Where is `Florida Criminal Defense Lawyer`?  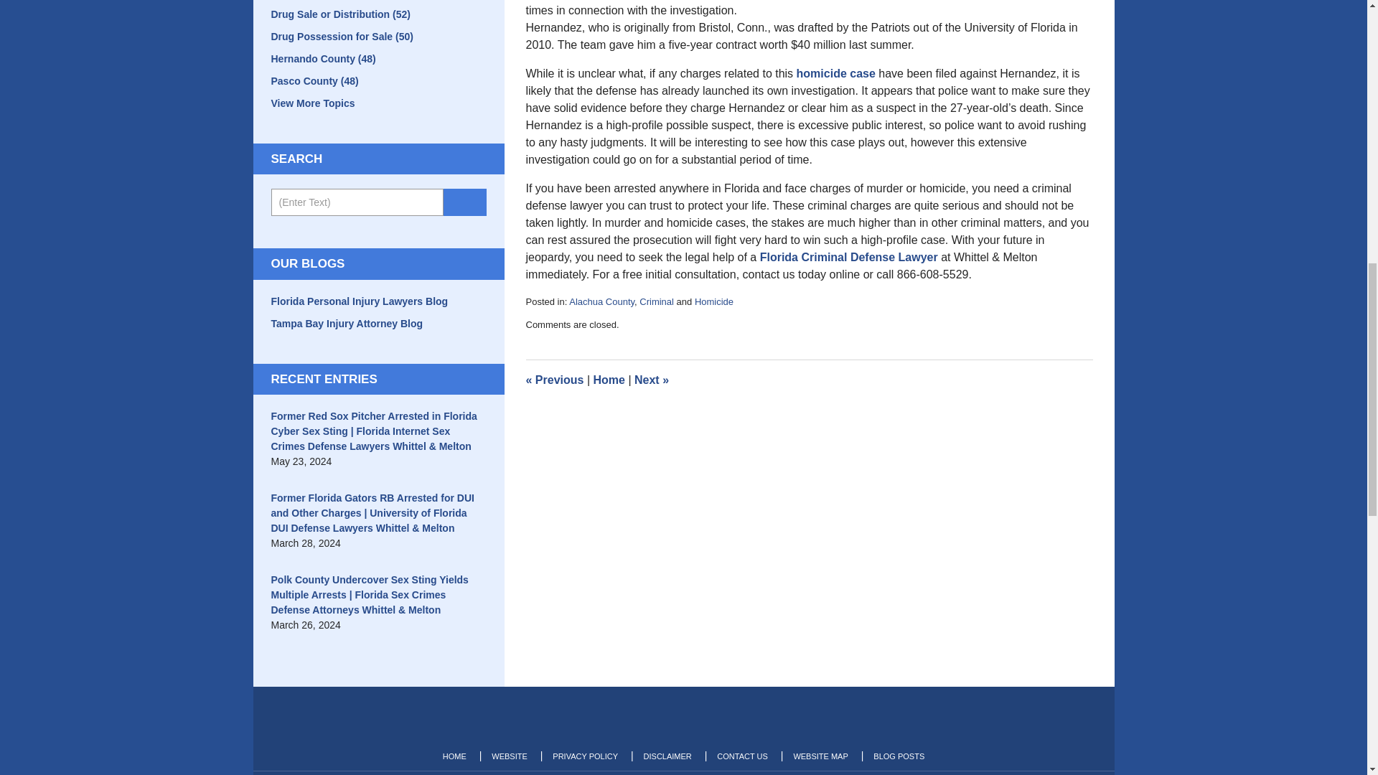
Florida Criminal Defense Lawyer is located at coordinates (849, 257).